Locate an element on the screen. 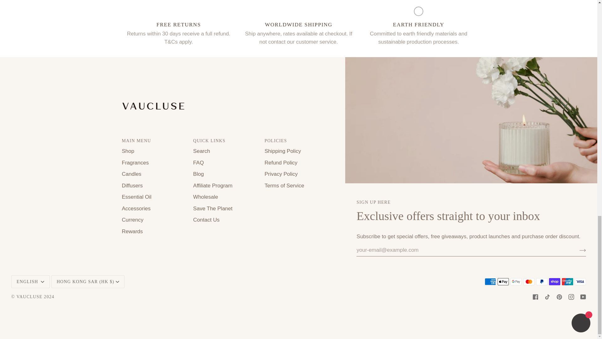  Instagram is located at coordinates (571, 297).